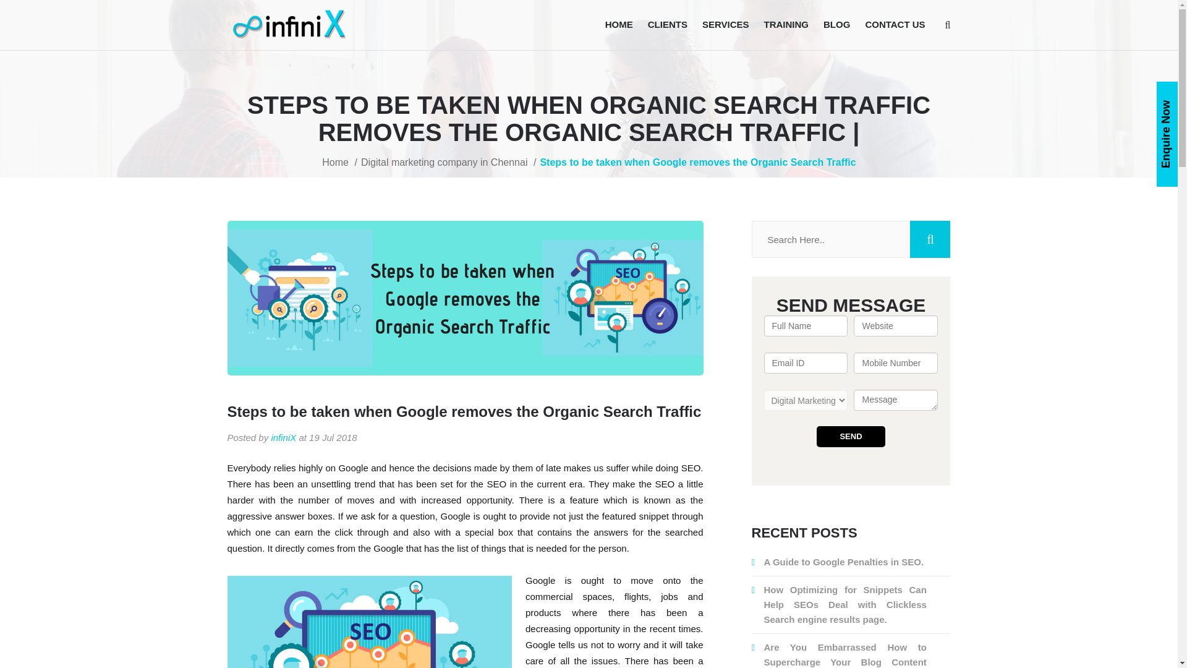  What do you see at coordinates (786, 25) in the screenshot?
I see `Training` at bounding box center [786, 25].